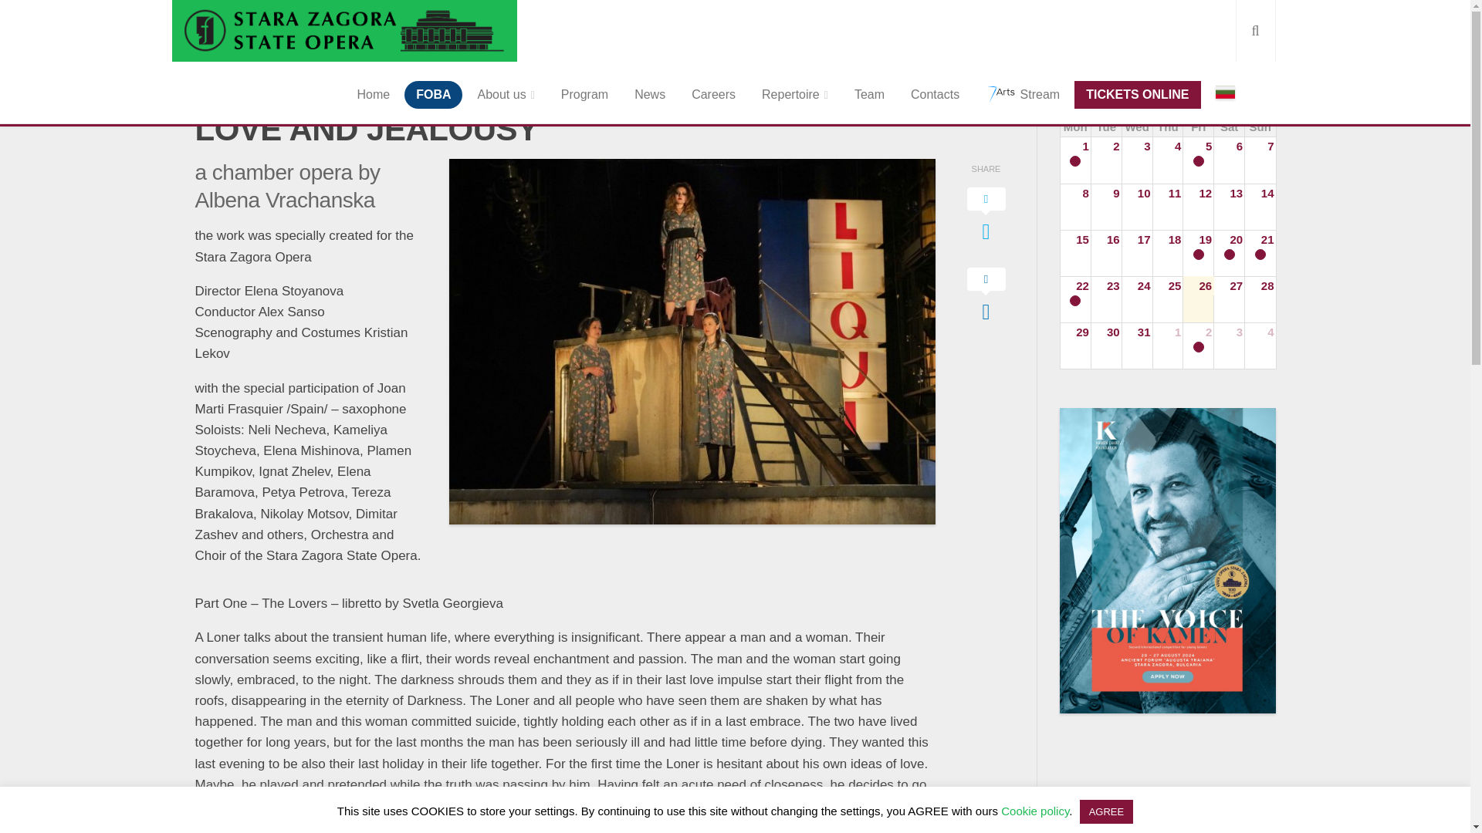 The width and height of the screenshot is (1482, 833). Describe the element at coordinates (650, 94) in the screenshot. I see `News` at that location.